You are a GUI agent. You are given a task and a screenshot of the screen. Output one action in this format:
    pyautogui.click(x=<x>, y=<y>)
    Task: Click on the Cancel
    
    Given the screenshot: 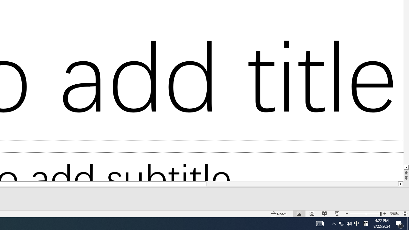 What is the action you would take?
    pyautogui.click(x=79, y=99)
    